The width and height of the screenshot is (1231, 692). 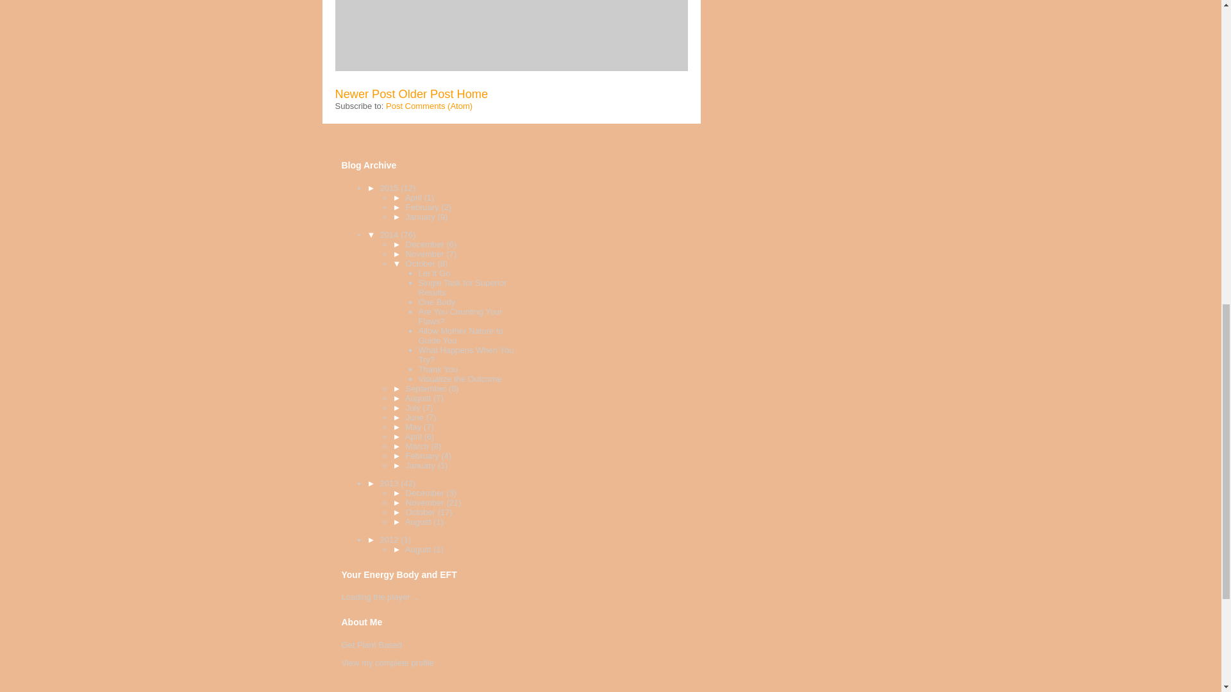 What do you see at coordinates (424, 207) in the screenshot?
I see `February` at bounding box center [424, 207].